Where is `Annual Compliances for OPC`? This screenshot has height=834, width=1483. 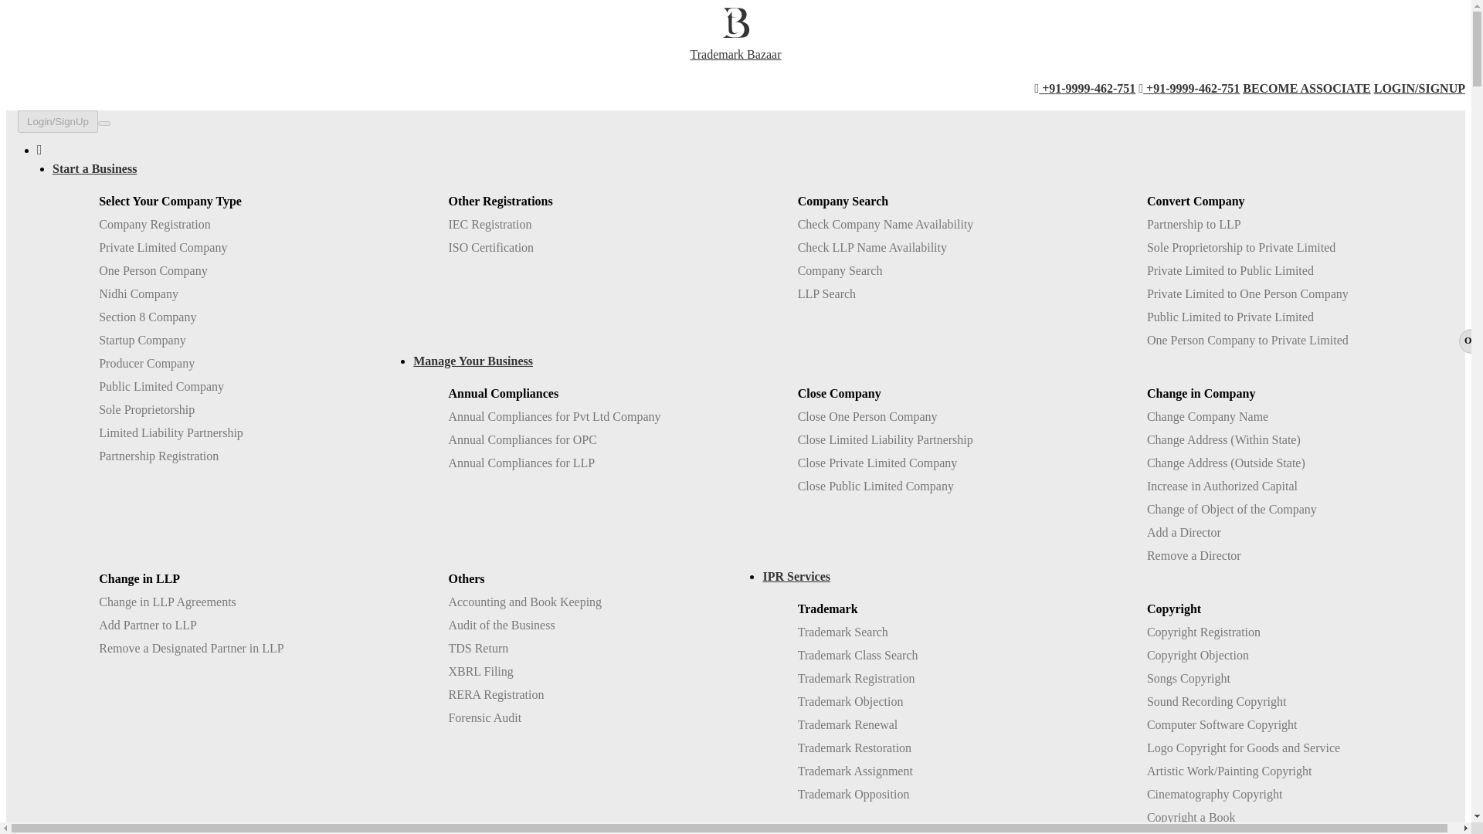
Annual Compliances for OPC is located at coordinates (521, 439).